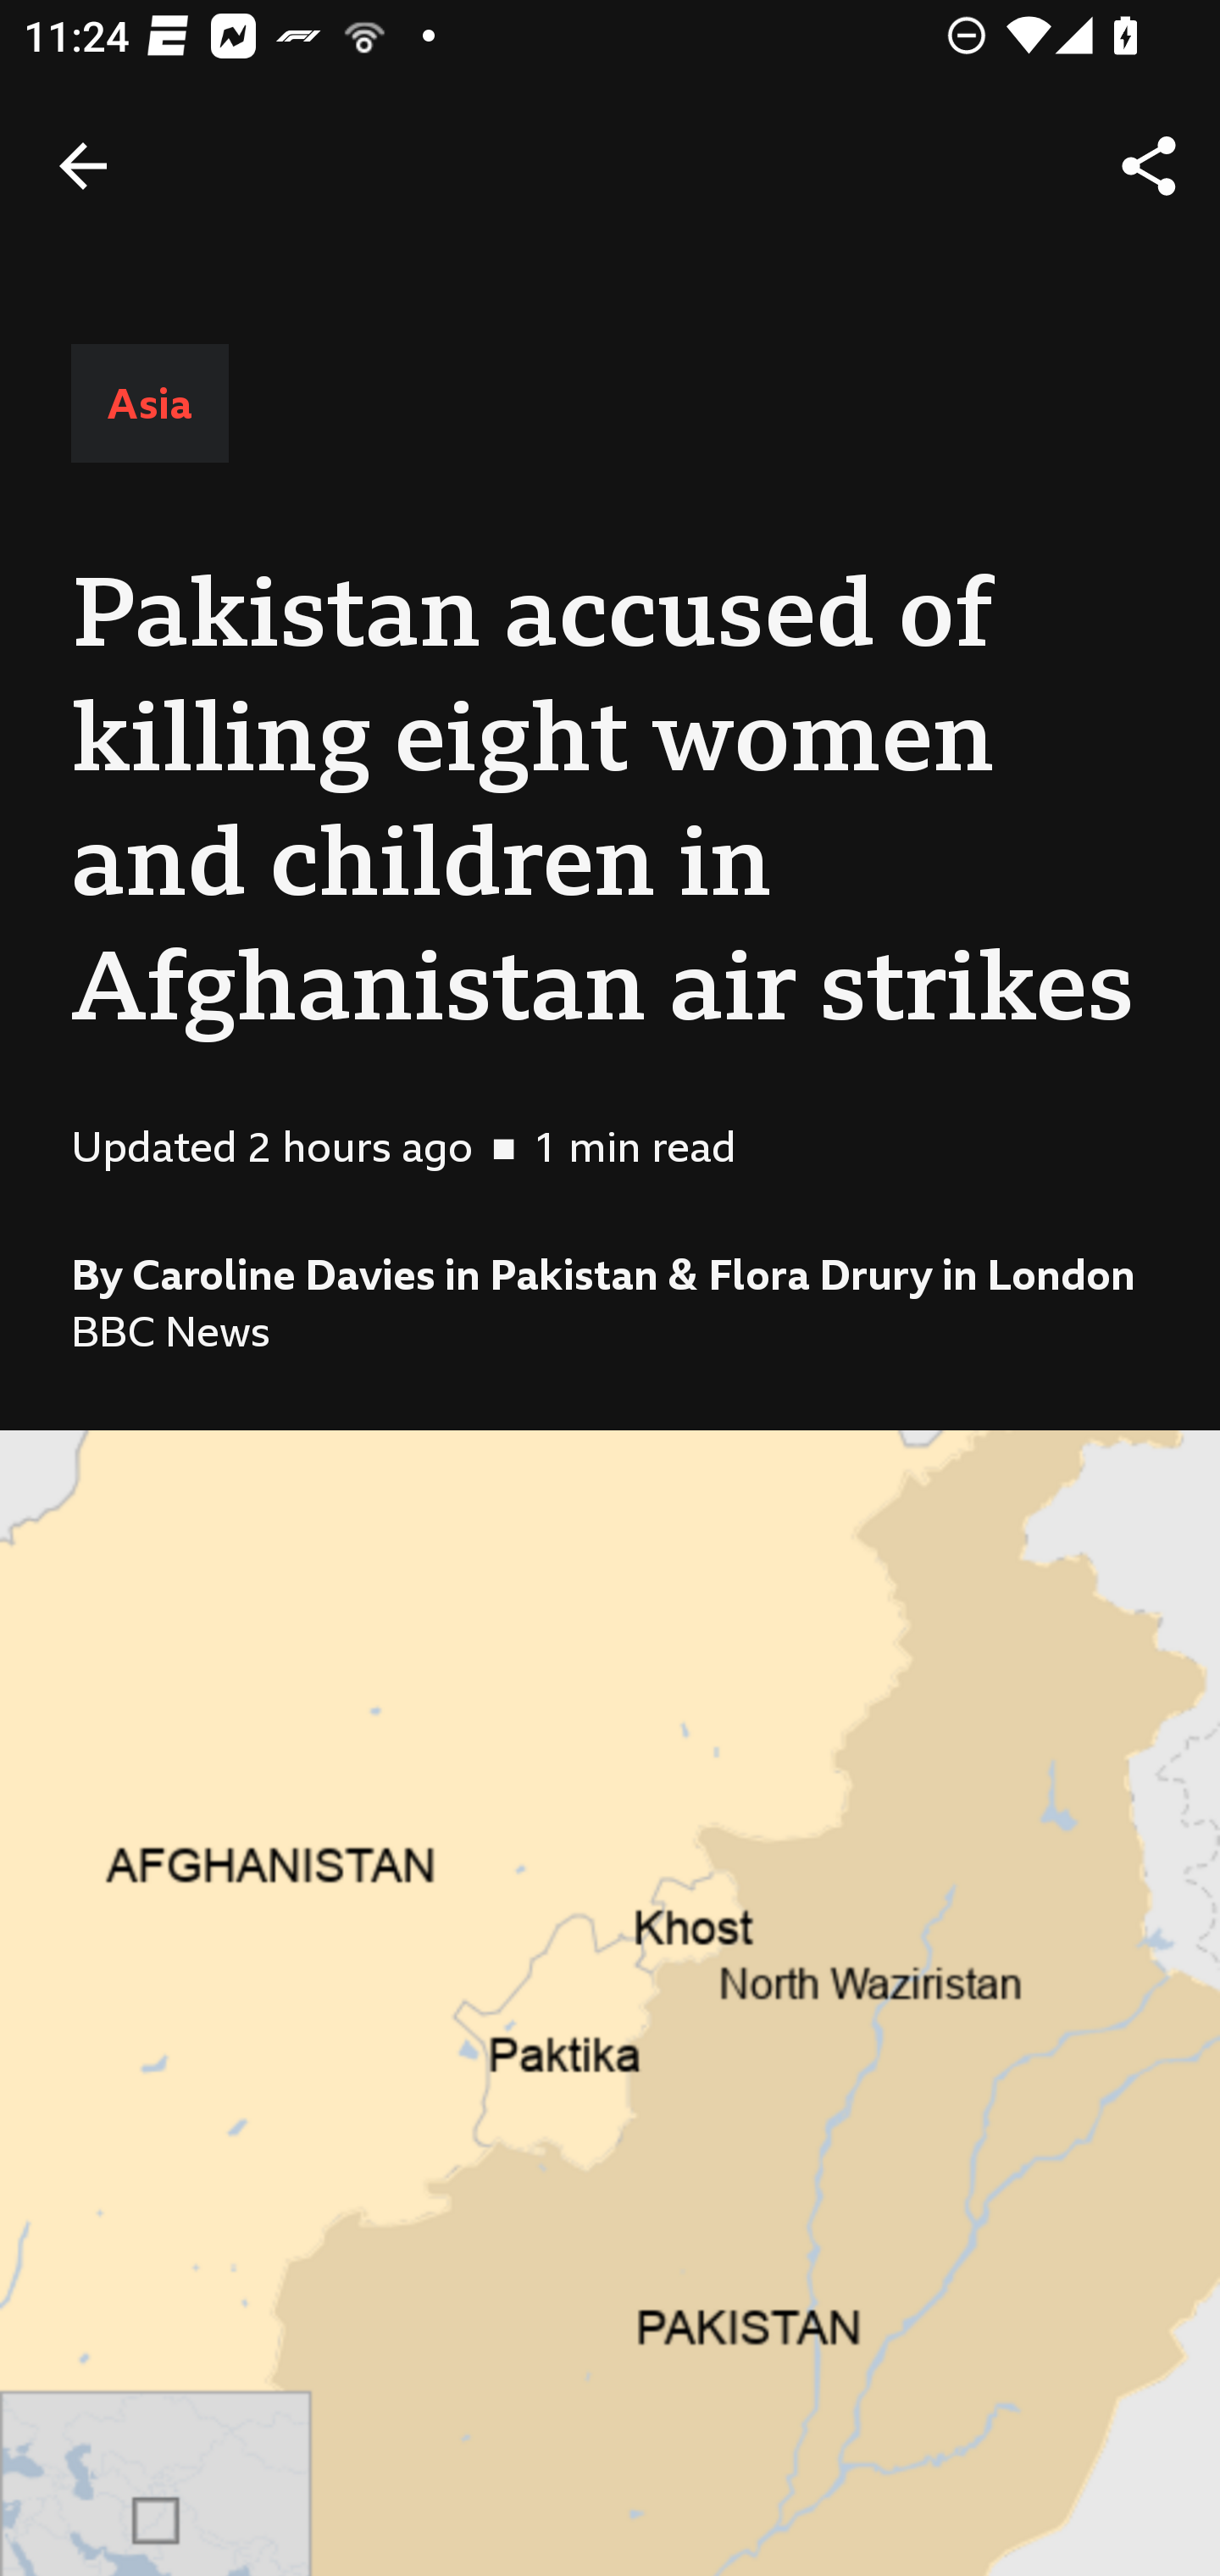  What do you see at coordinates (149, 403) in the screenshot?
I see `Asia` at bounding box center [149, 403].